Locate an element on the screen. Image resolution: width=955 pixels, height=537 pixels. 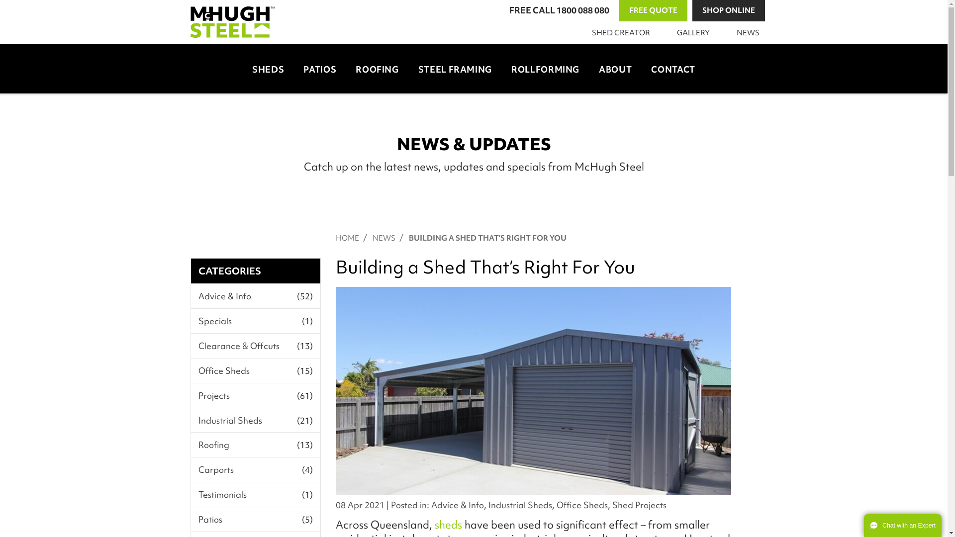
HOME is located at coordinates (347, 238).